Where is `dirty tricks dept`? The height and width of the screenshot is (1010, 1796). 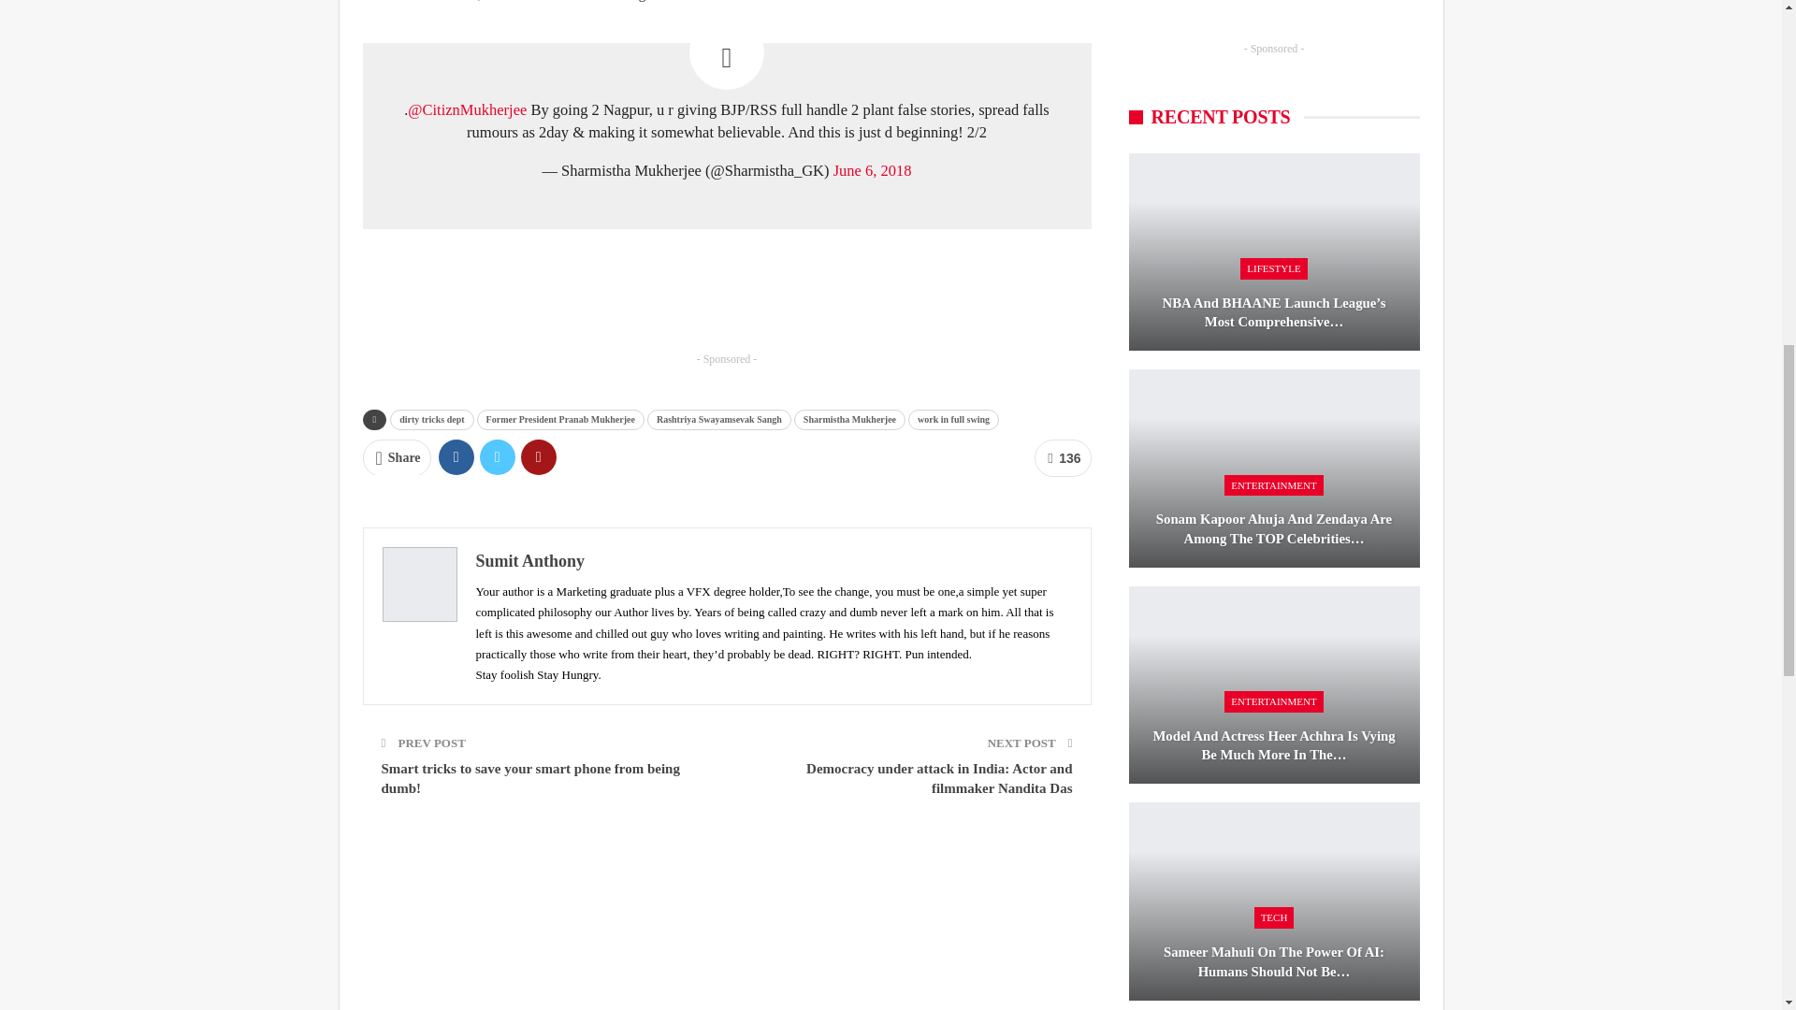
dirty tricks dept is located at coordinates (431, 420).